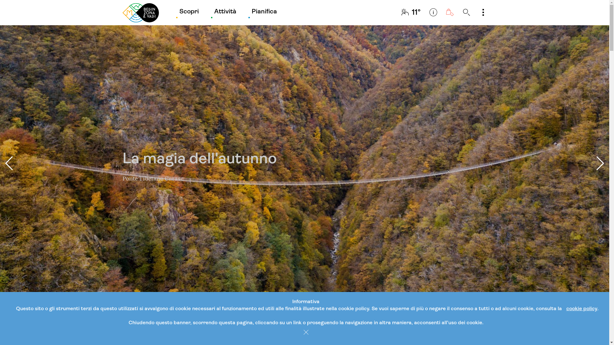  Describe the element at coordinates (189, 13) in the screenshot. I see `Scopri` at that location.